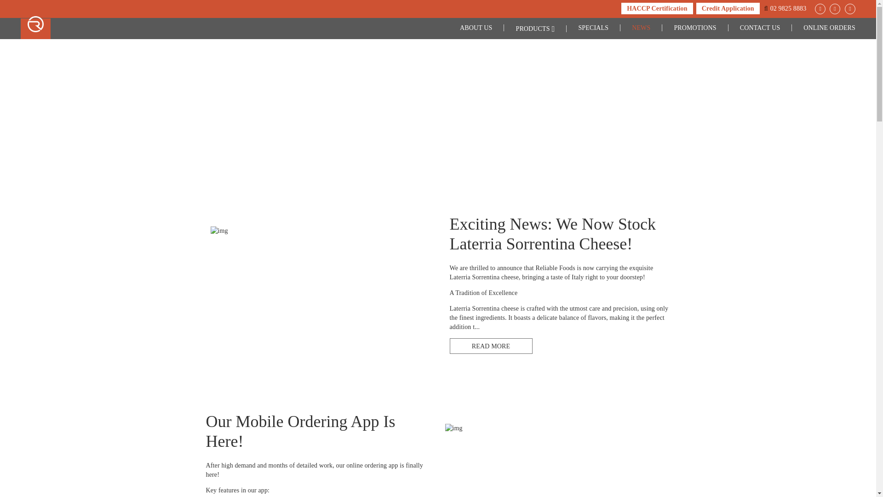 The image size is (883, 497). Describe the element at coordinates (535, 29) in the screenshot. I see `PRODUCTS` at that location.